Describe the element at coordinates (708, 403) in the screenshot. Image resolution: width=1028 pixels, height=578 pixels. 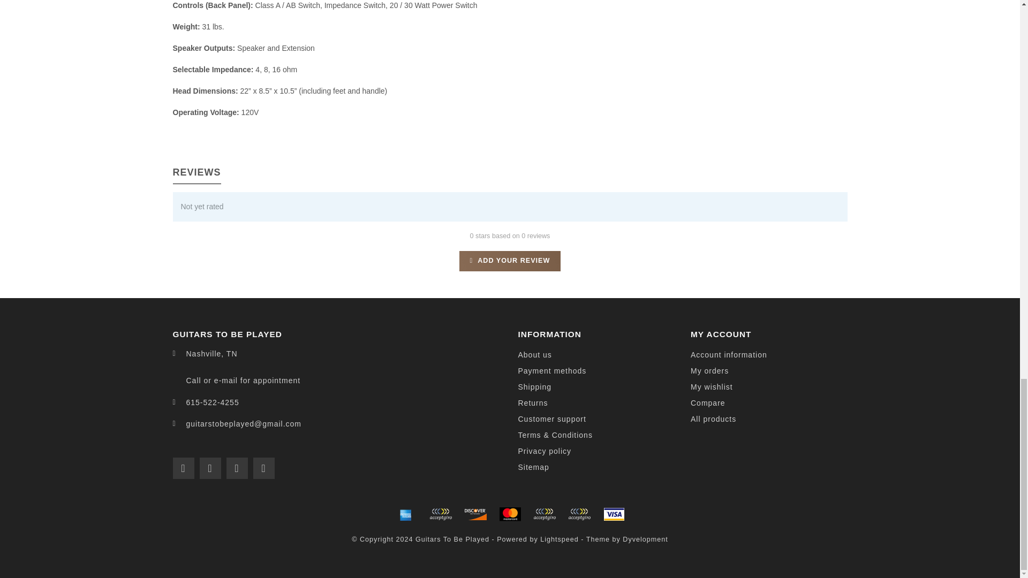
I see `Compare` at that location.